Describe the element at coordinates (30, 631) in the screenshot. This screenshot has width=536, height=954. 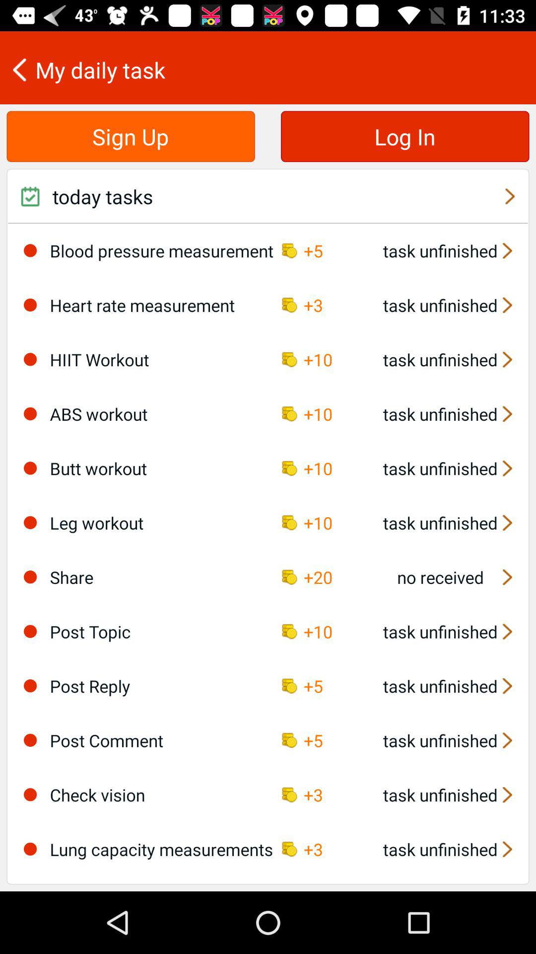
I see `post topic` at that location.